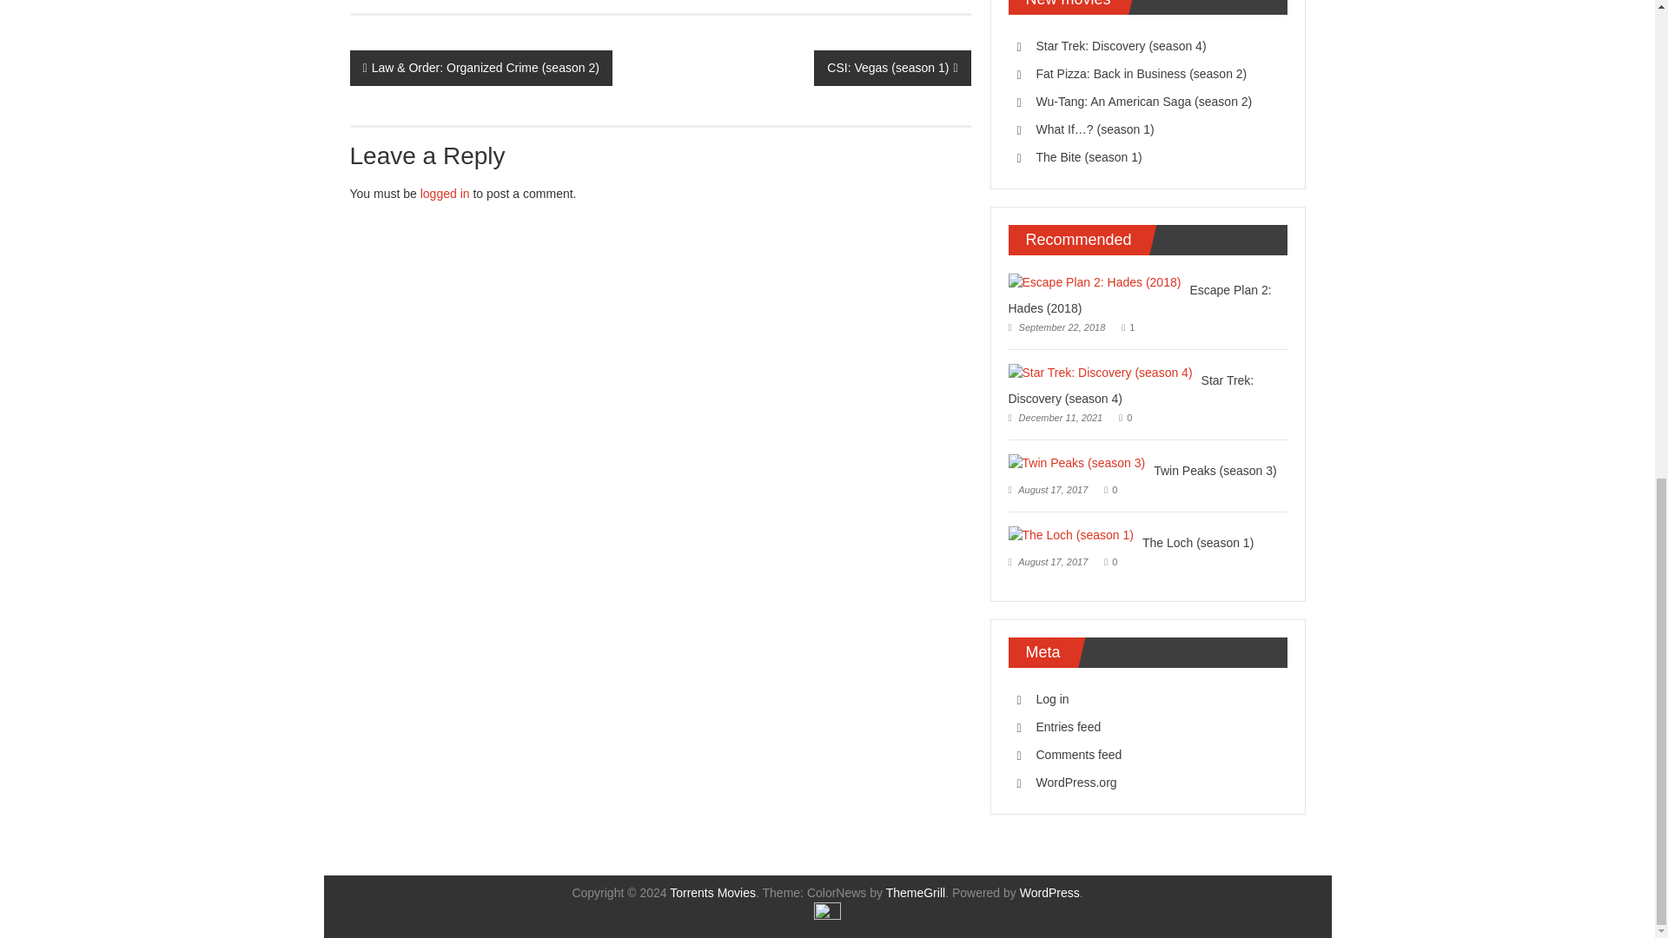  I want to click on 4:58 am, so click(1055, 418).